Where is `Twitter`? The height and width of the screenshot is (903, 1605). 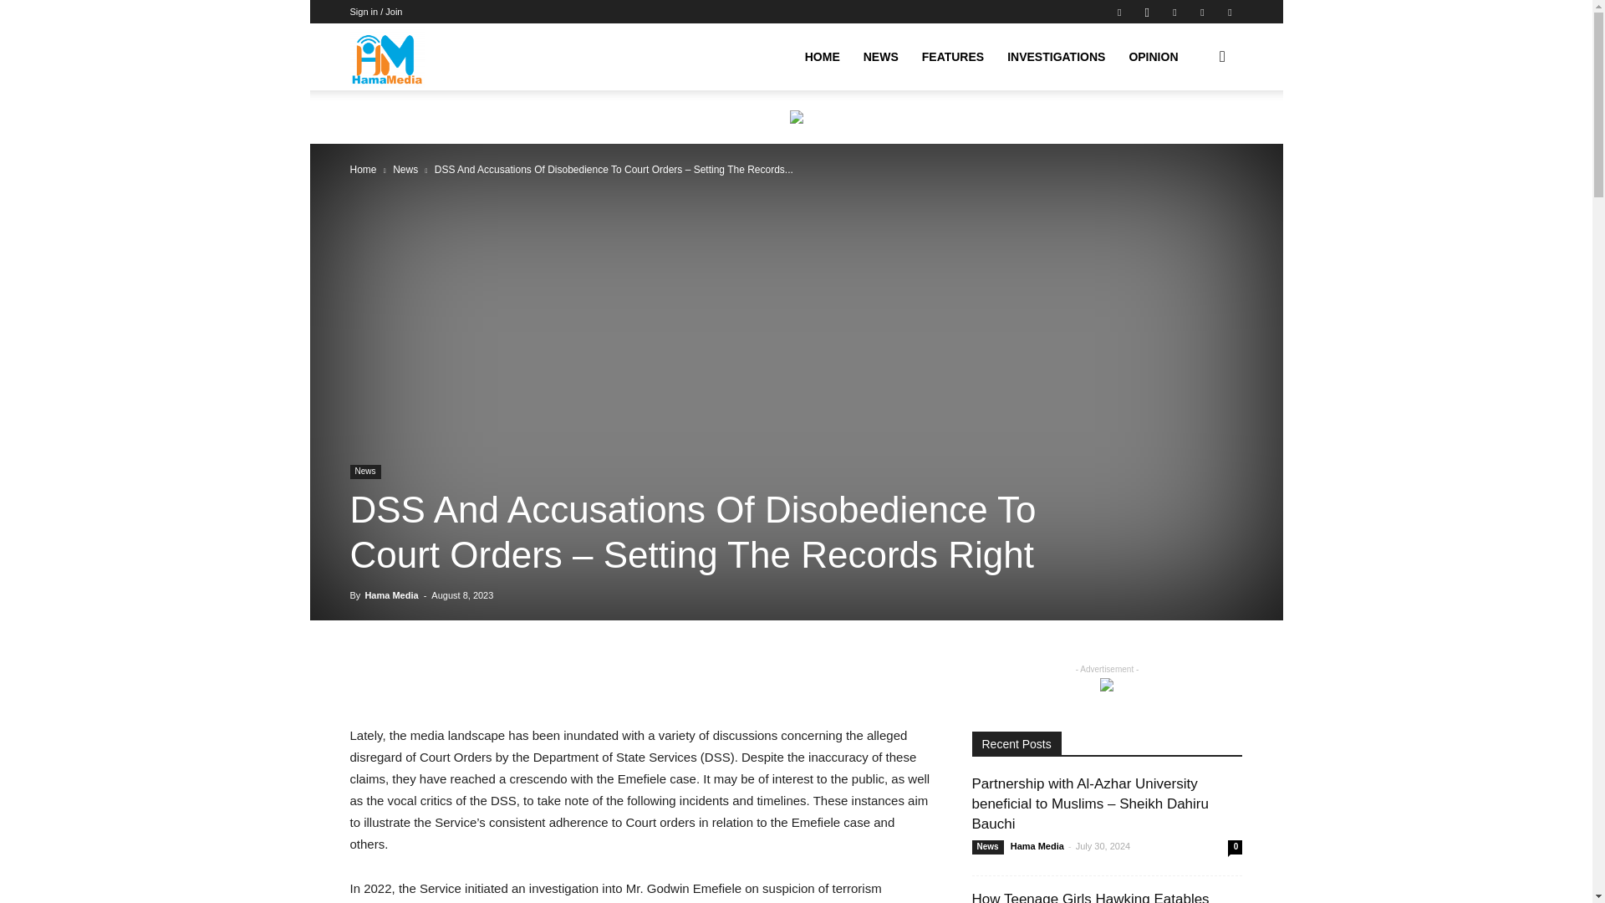 Twitter is located at coordinates (1174, 12).